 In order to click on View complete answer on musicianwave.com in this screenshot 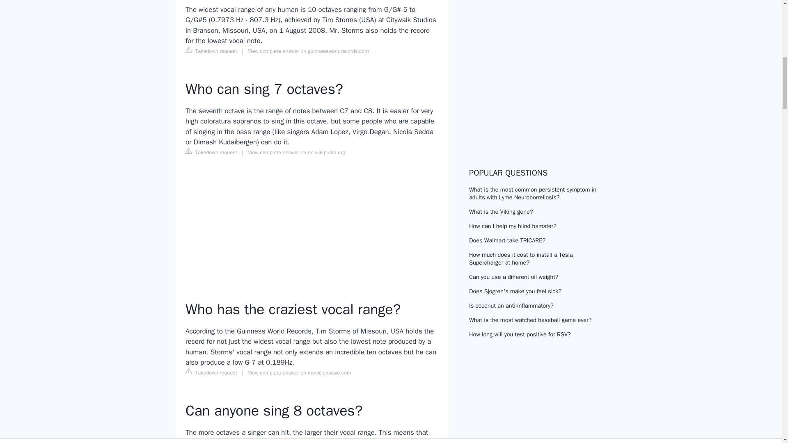, I will do `click(299, 372)`.